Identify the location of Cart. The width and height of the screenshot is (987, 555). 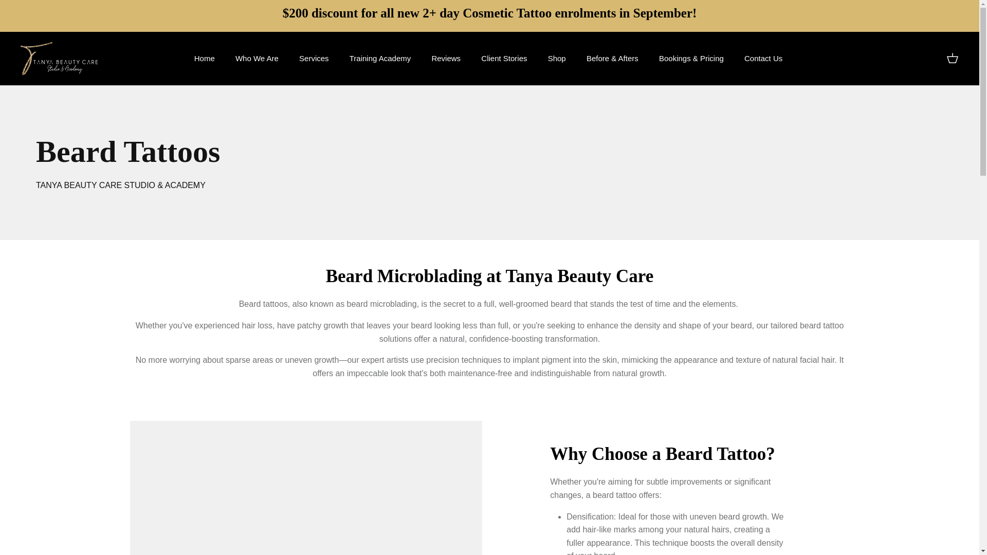
(952, 59).